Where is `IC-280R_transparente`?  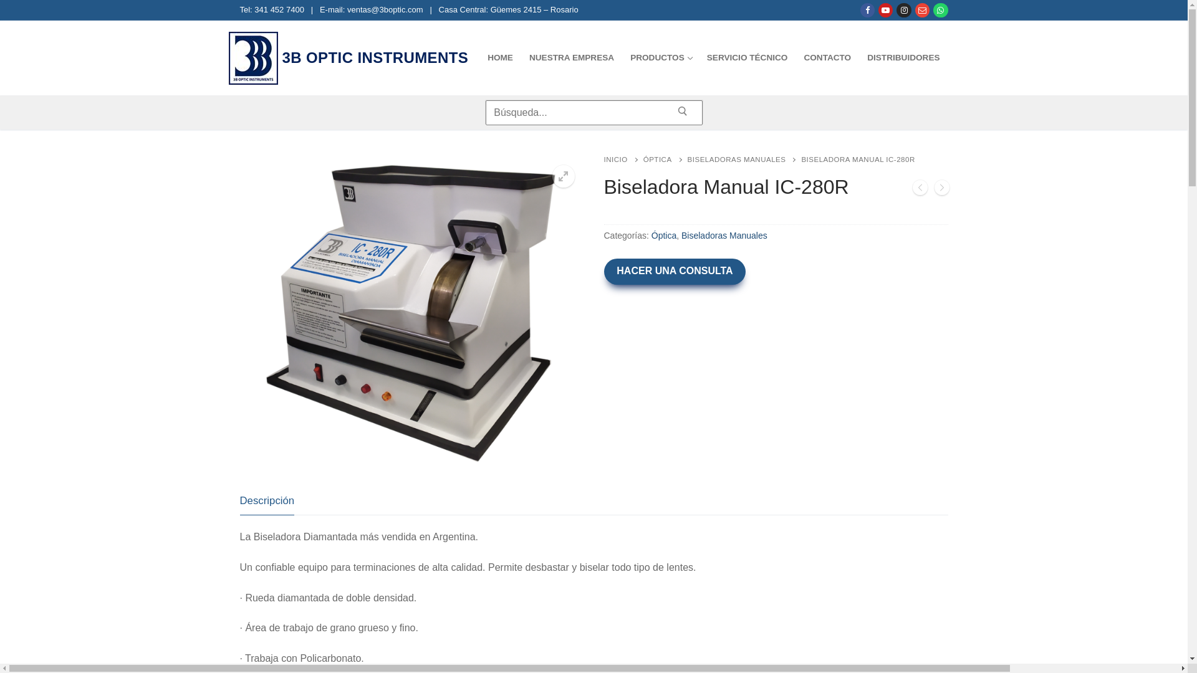 IC-280R_transparente is located at coordinates (412, 312).